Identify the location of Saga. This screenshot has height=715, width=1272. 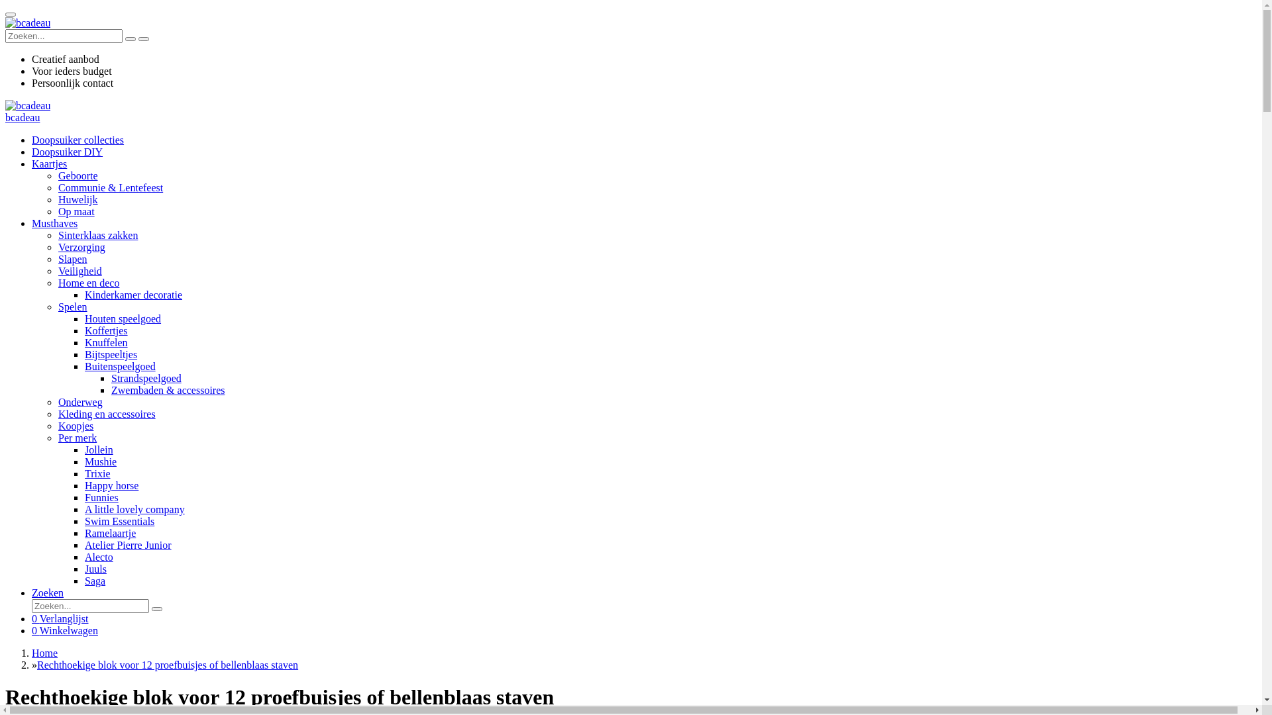
(95, 581).